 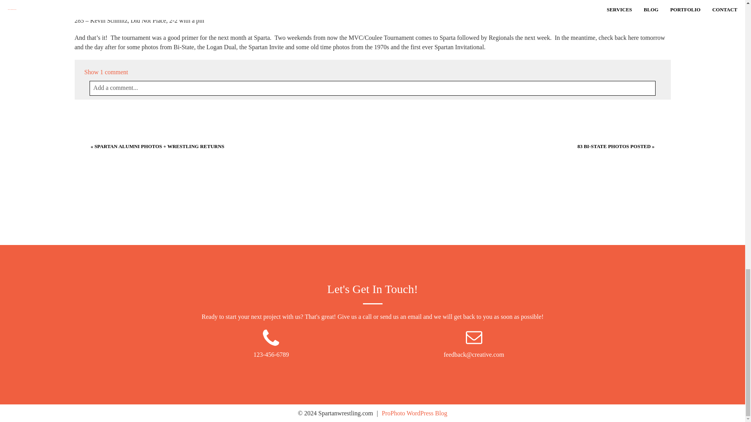 I want to click on ProPhoto7 WordPress Theme, so click(x=414, y=413).